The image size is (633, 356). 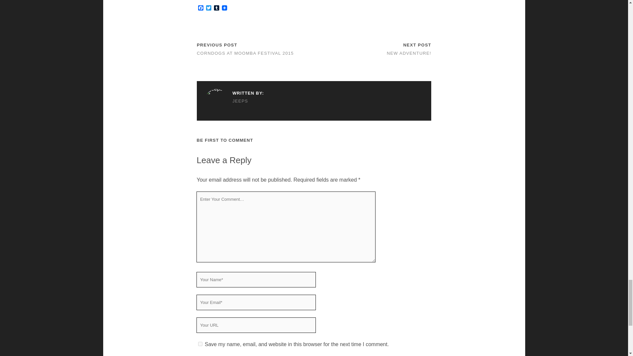 What do you see at coordinates (409, 53) in the screenshot?
I see `NEW ADVENTURE!` at bounding box center [409, 53].